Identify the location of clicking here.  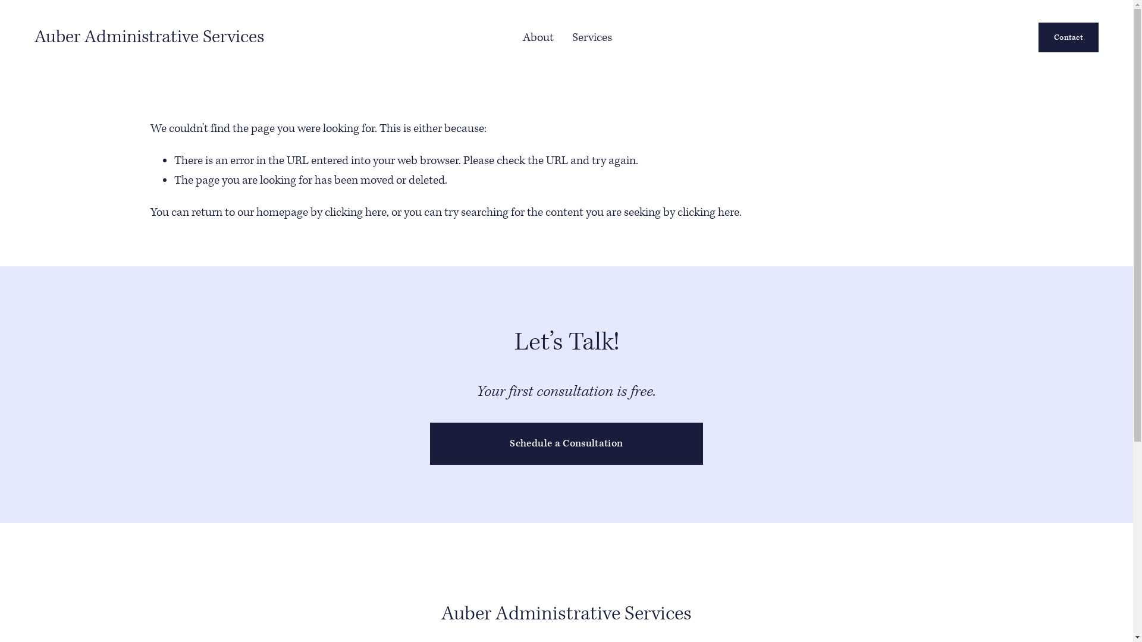
(356, 213).